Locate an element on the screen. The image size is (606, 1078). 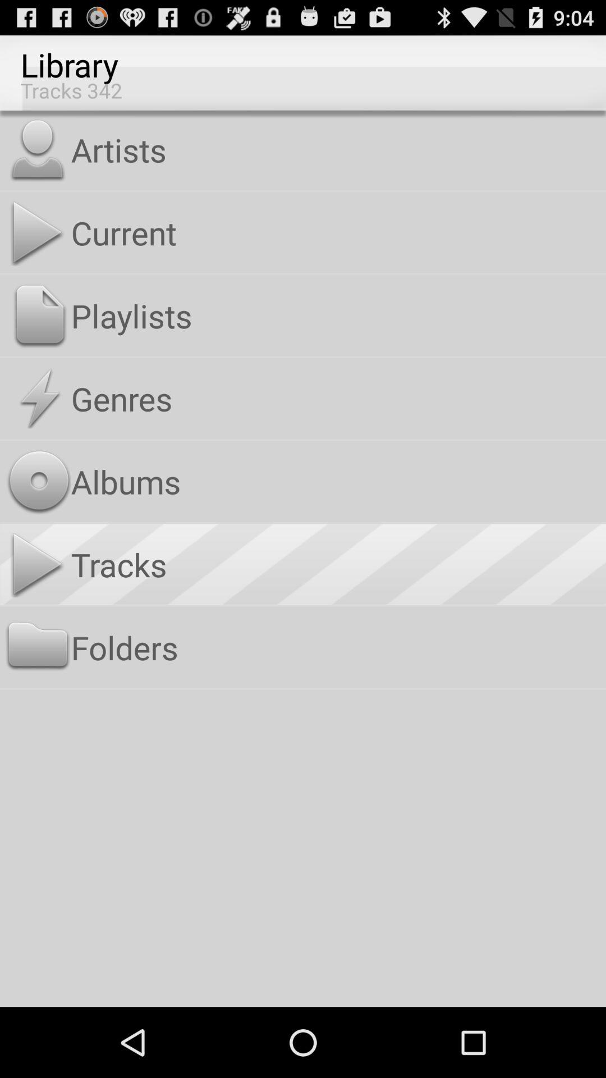
press current item is located at coordinates (336, 232).